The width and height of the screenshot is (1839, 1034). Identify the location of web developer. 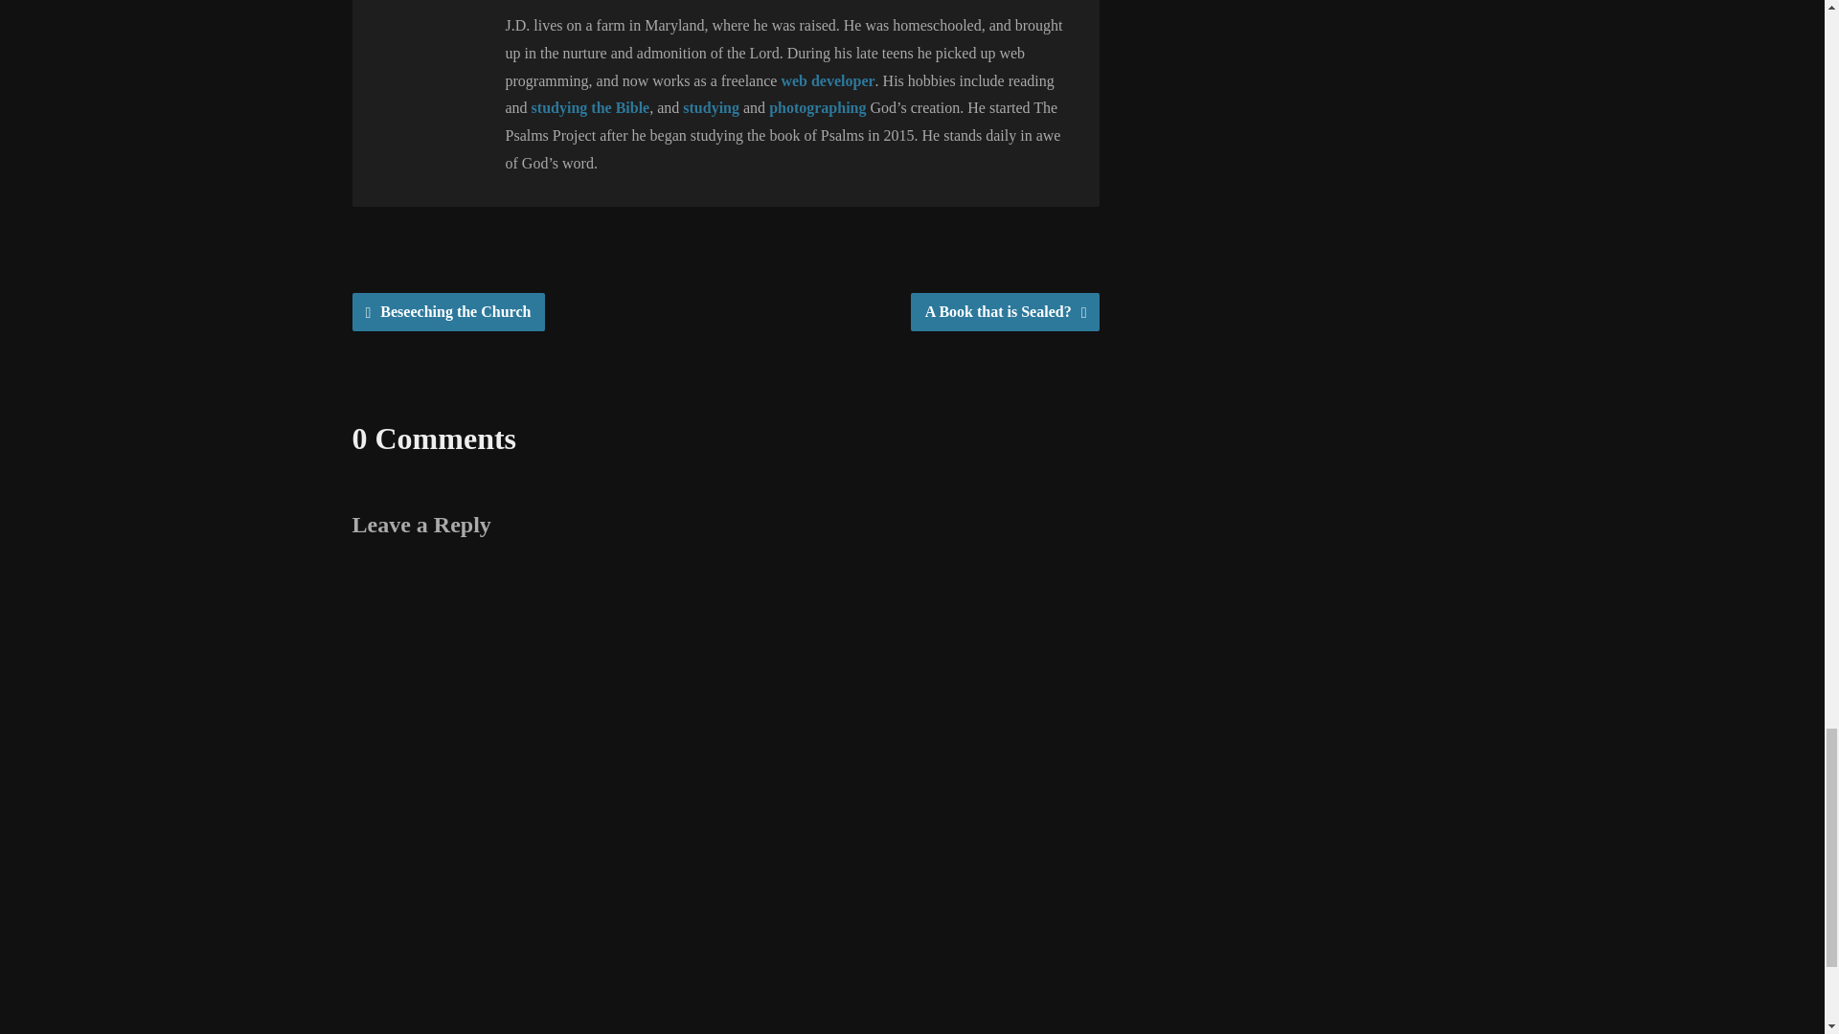
(828, 80).